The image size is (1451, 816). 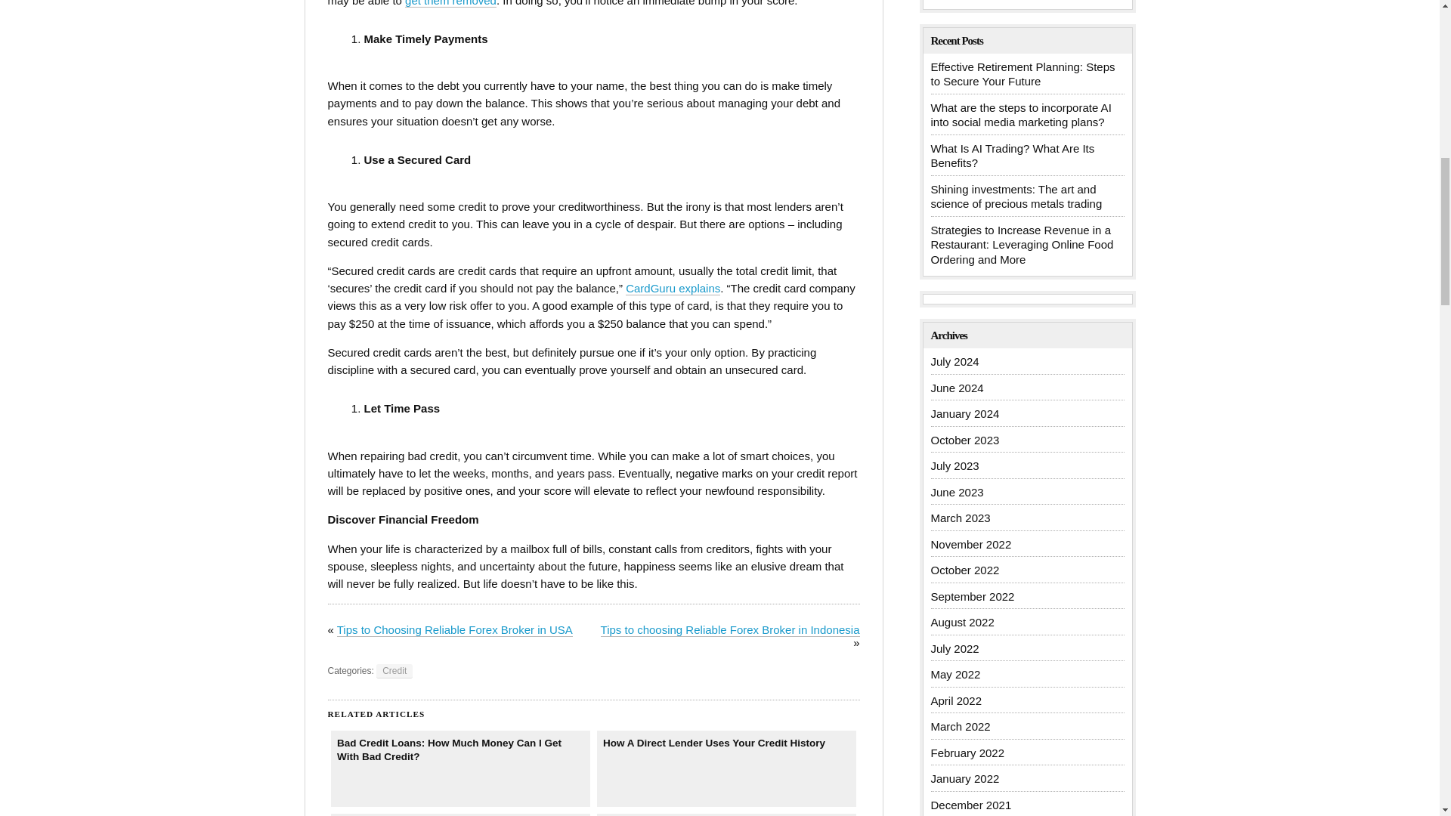 What do you see at coordinates (460, 768) in the screenshot?
I see `Bad Credit Loans: How Much Money Can I Get With Bad Credit?` at bounding box center [460, 768].